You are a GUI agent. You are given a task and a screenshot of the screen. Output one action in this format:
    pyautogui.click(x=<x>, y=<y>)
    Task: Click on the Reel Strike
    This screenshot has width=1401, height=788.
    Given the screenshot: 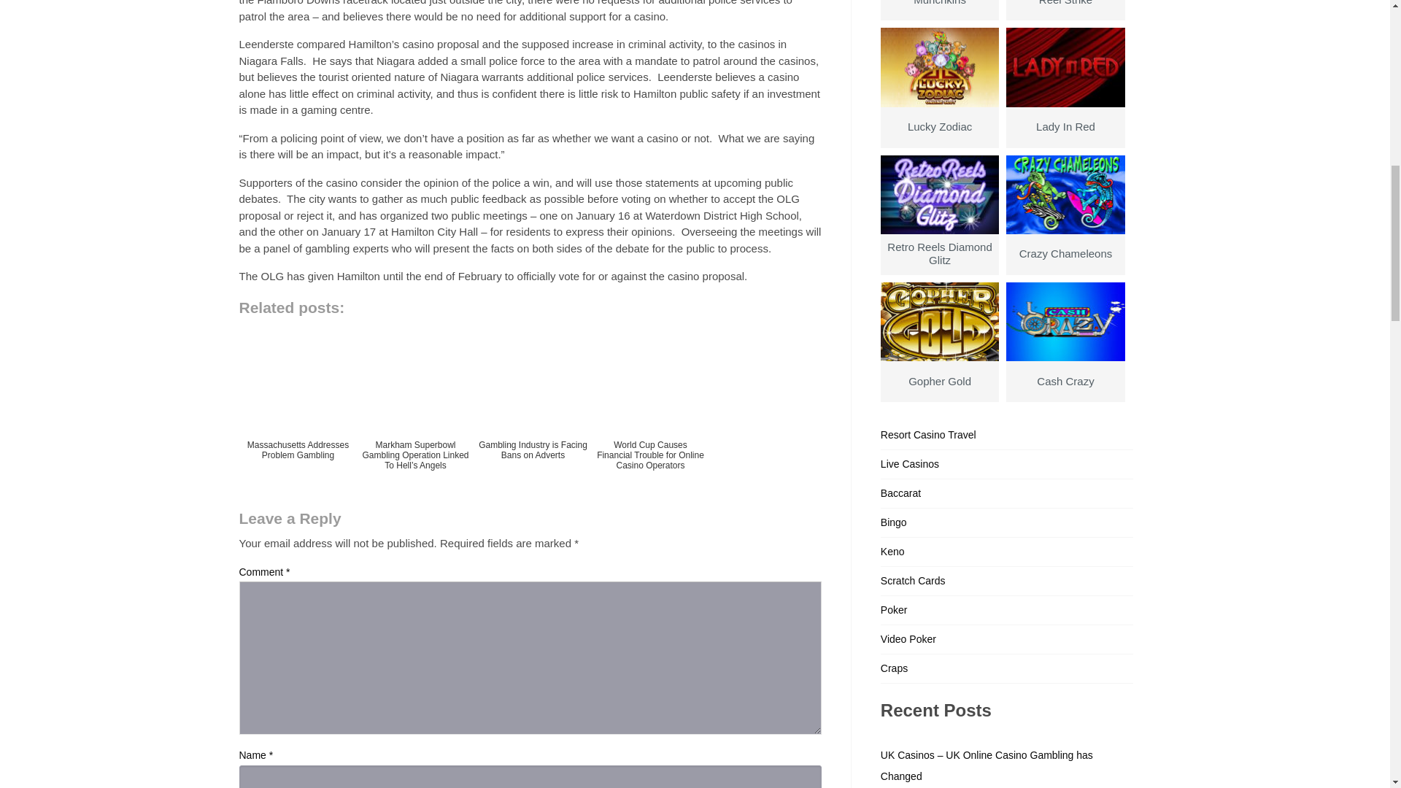 What is the action you would take?
    pyautogui.click(x=1065, y=10)
    